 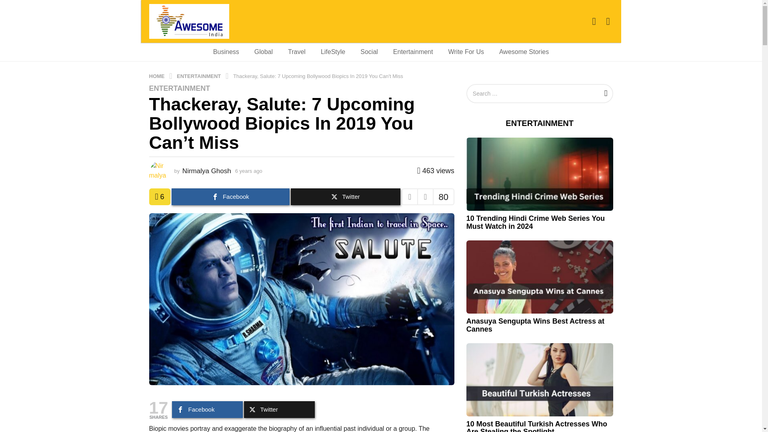 I want to click on Write For Us, so click(x=466, y=52).